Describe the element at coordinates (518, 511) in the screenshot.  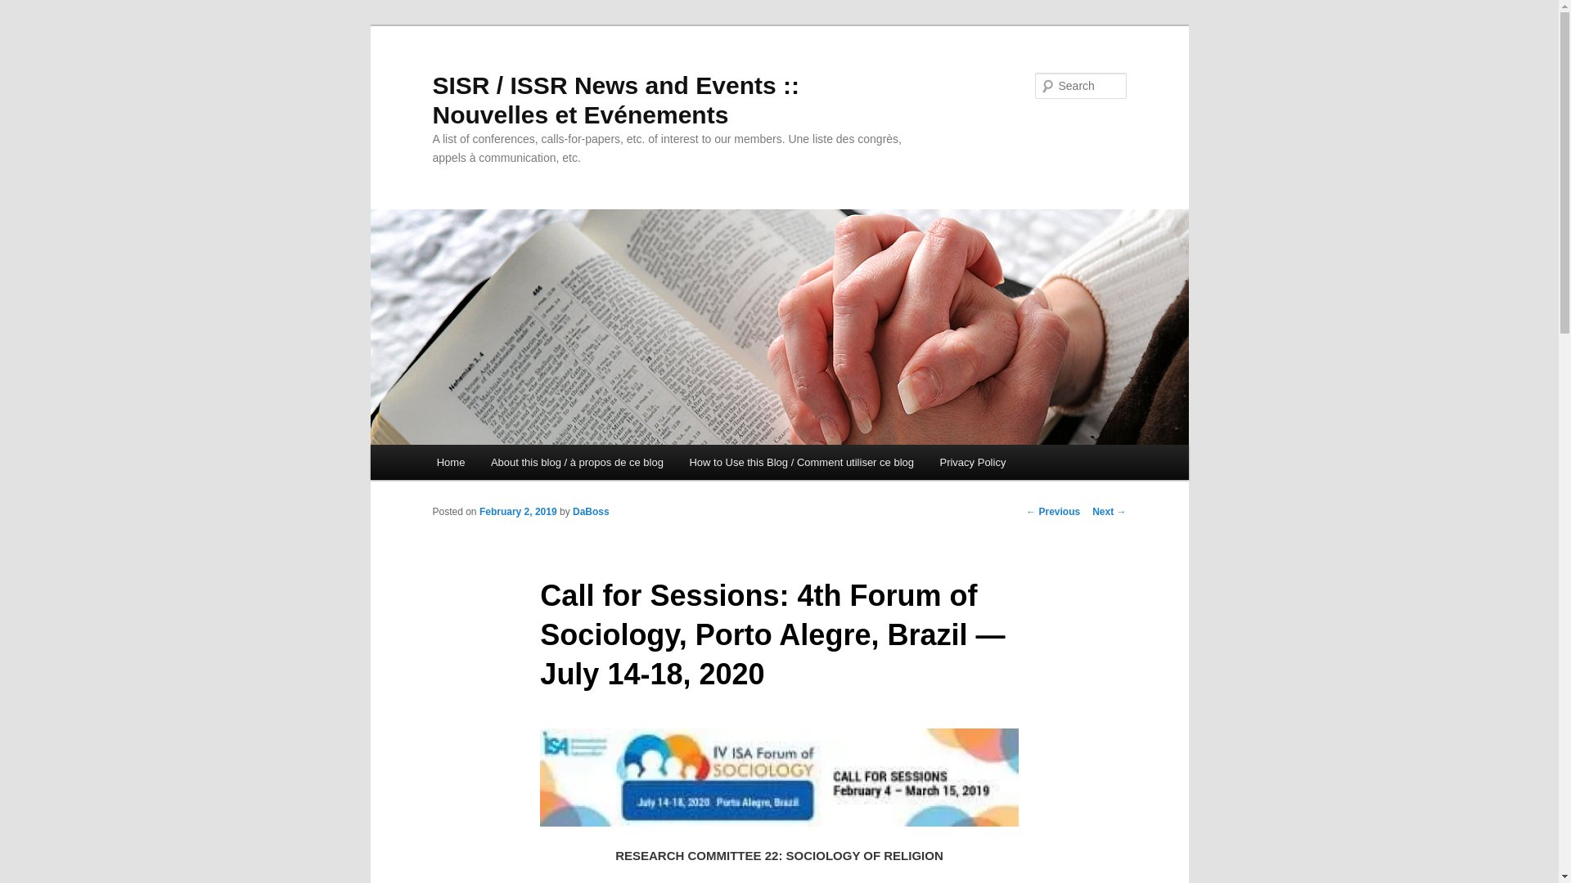
I see `February 2, 2019` at that location.